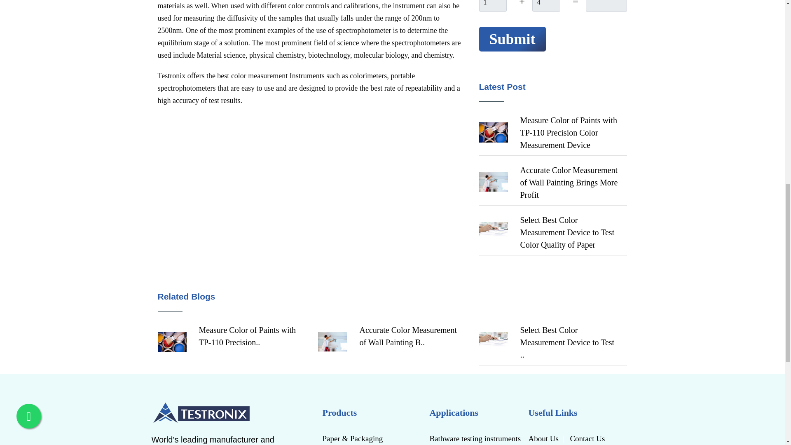 The height and width of the screenshot is (445, 791). I want to click on Submit, so click(512, 39).